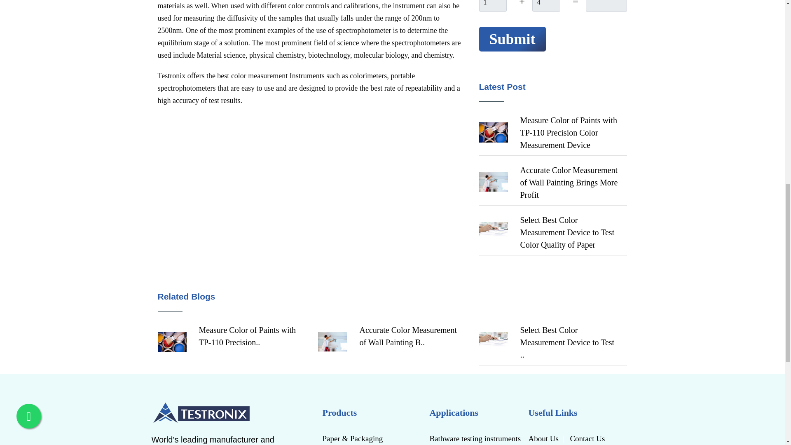 The height and width of the screenshot is (445, 791). I want to click on Submit, so click(512, 39).